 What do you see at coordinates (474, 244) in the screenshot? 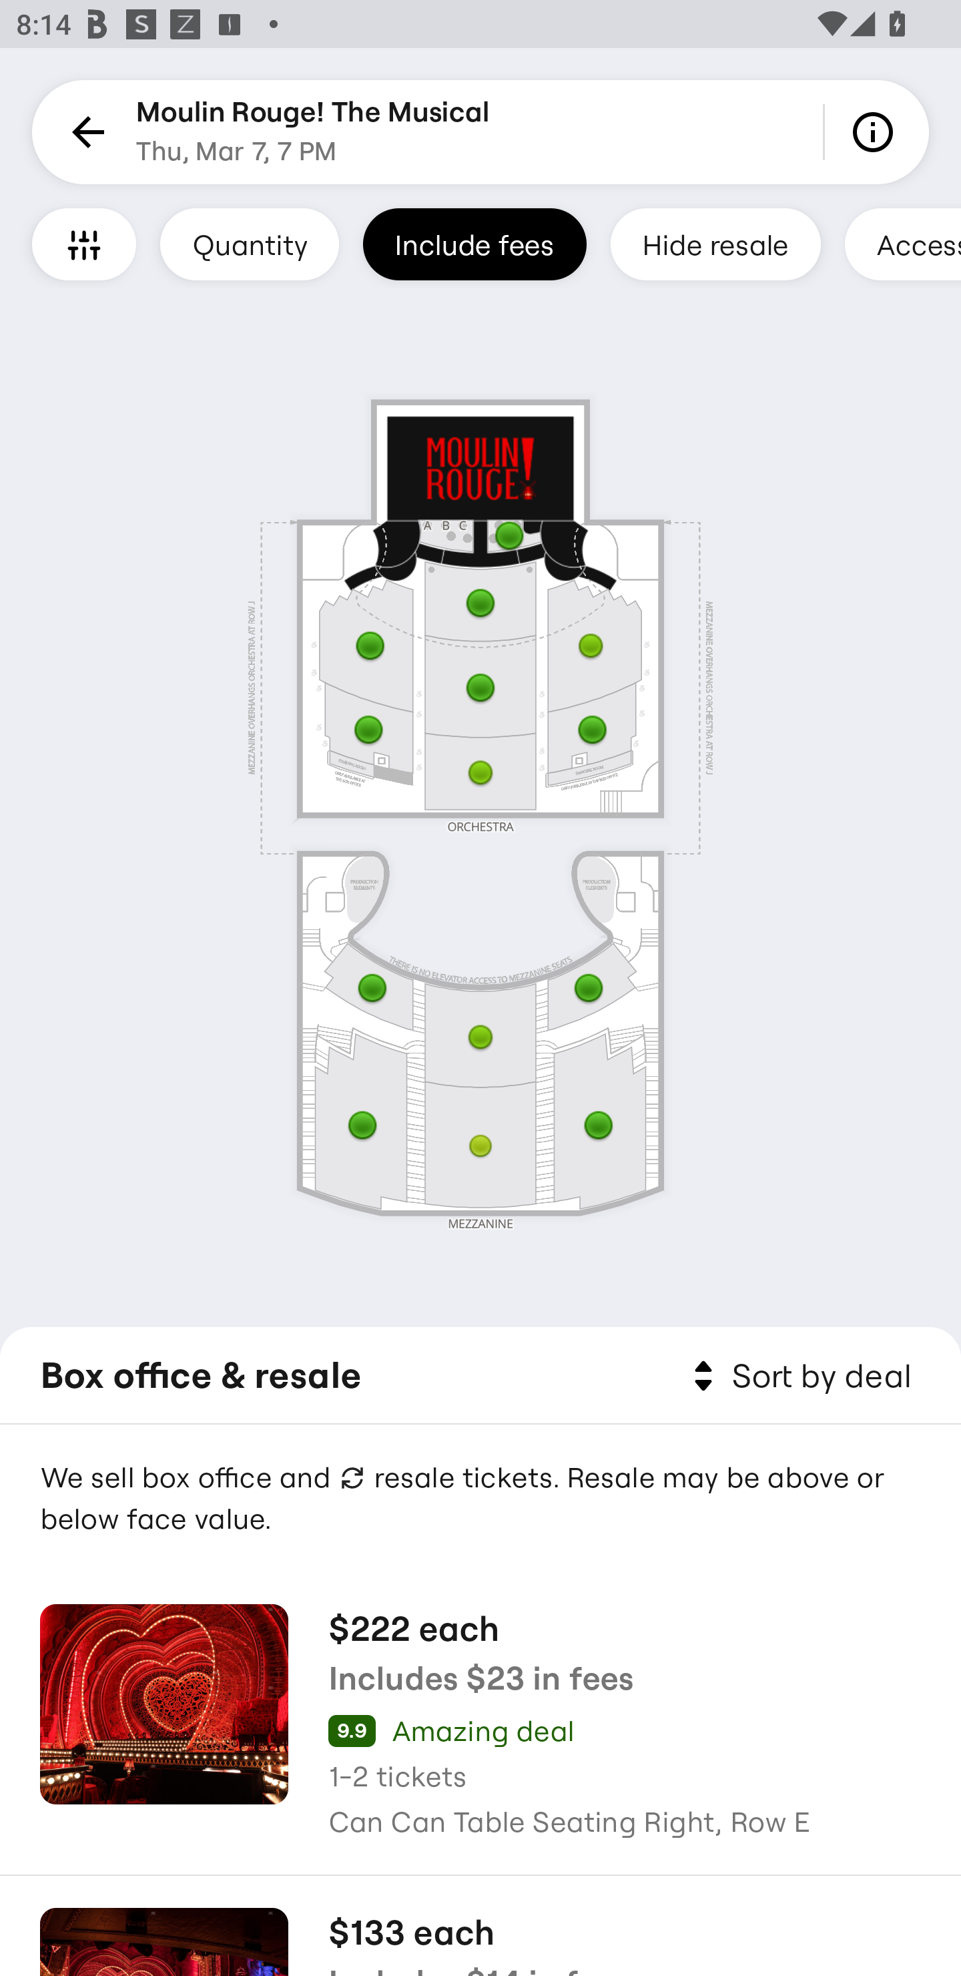
I see `Include fees` at bounding box center [474, 244].